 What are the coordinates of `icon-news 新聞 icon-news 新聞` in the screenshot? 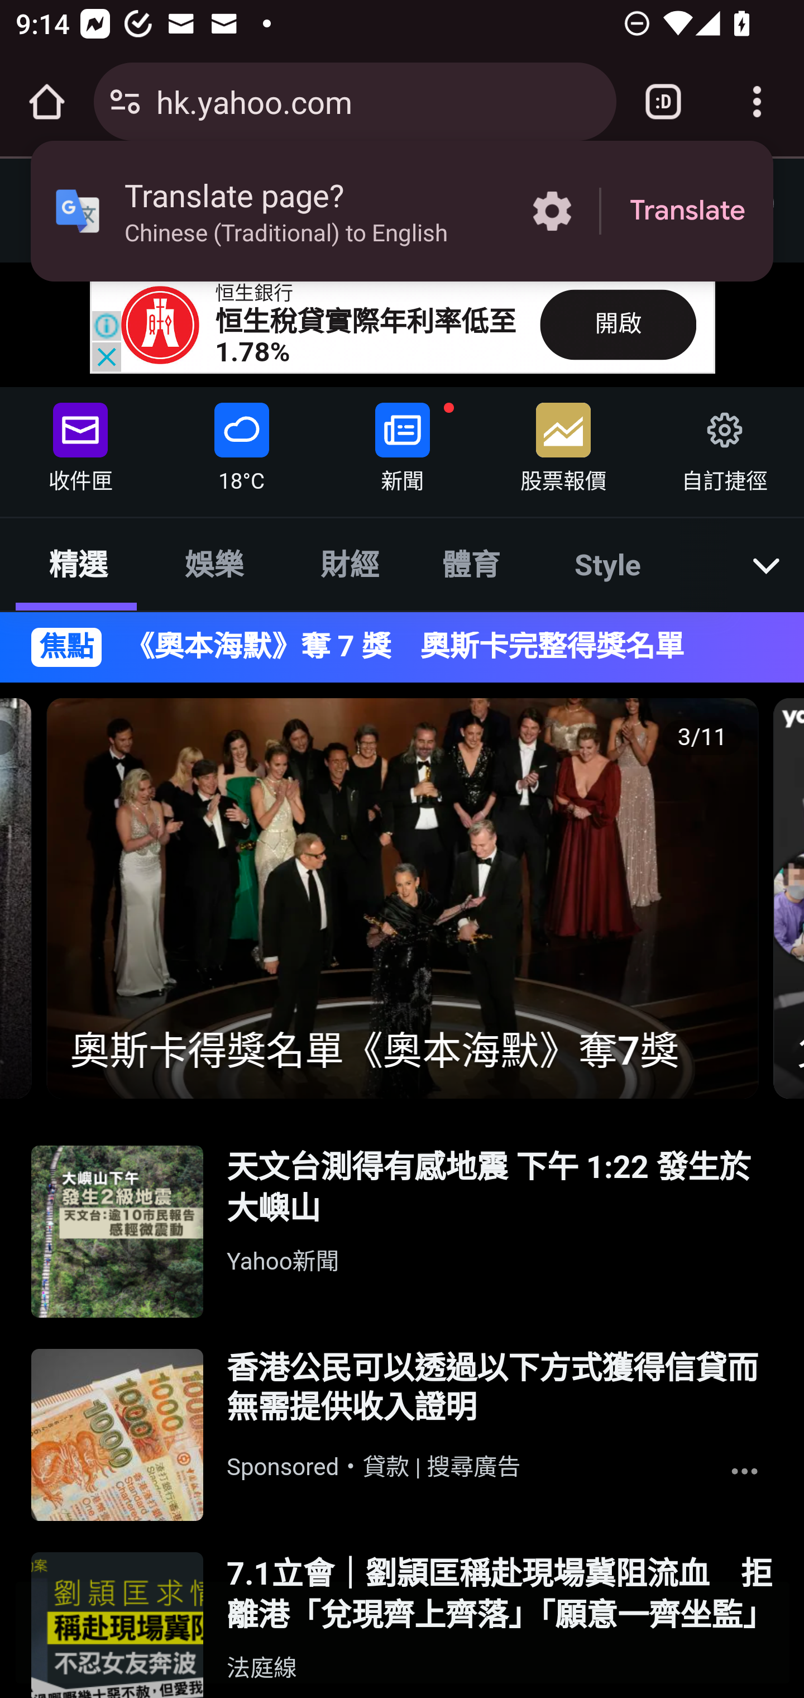 It's located at (403, 442).